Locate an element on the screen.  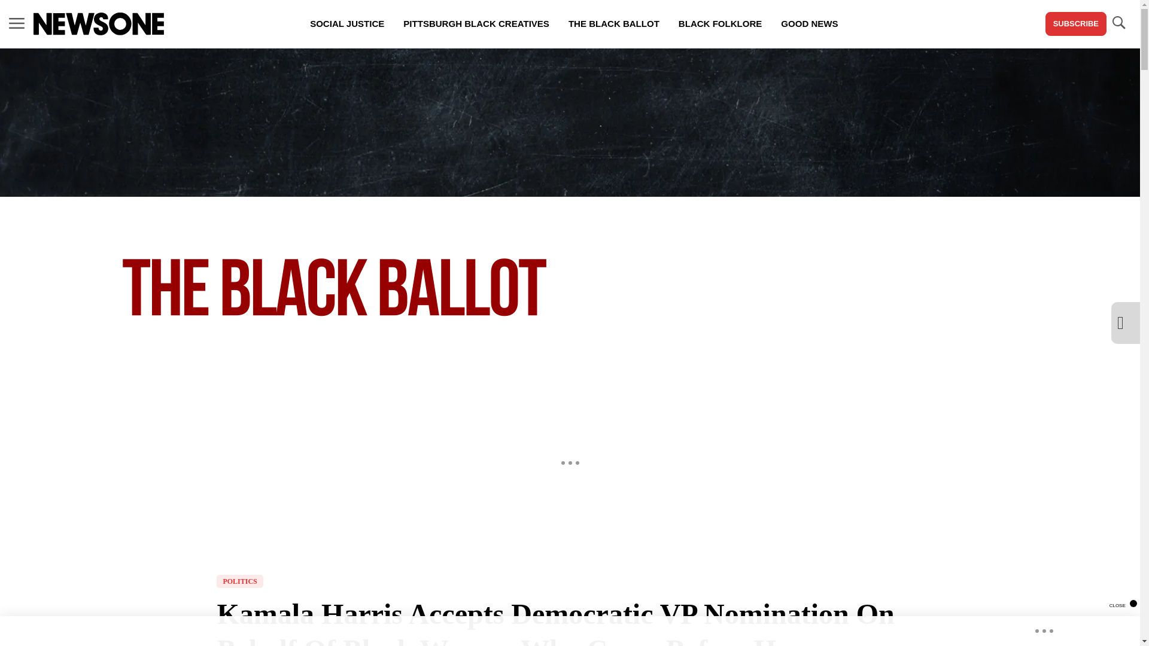
SOCIAL JUSTICE is located at coordinates (347, 24).